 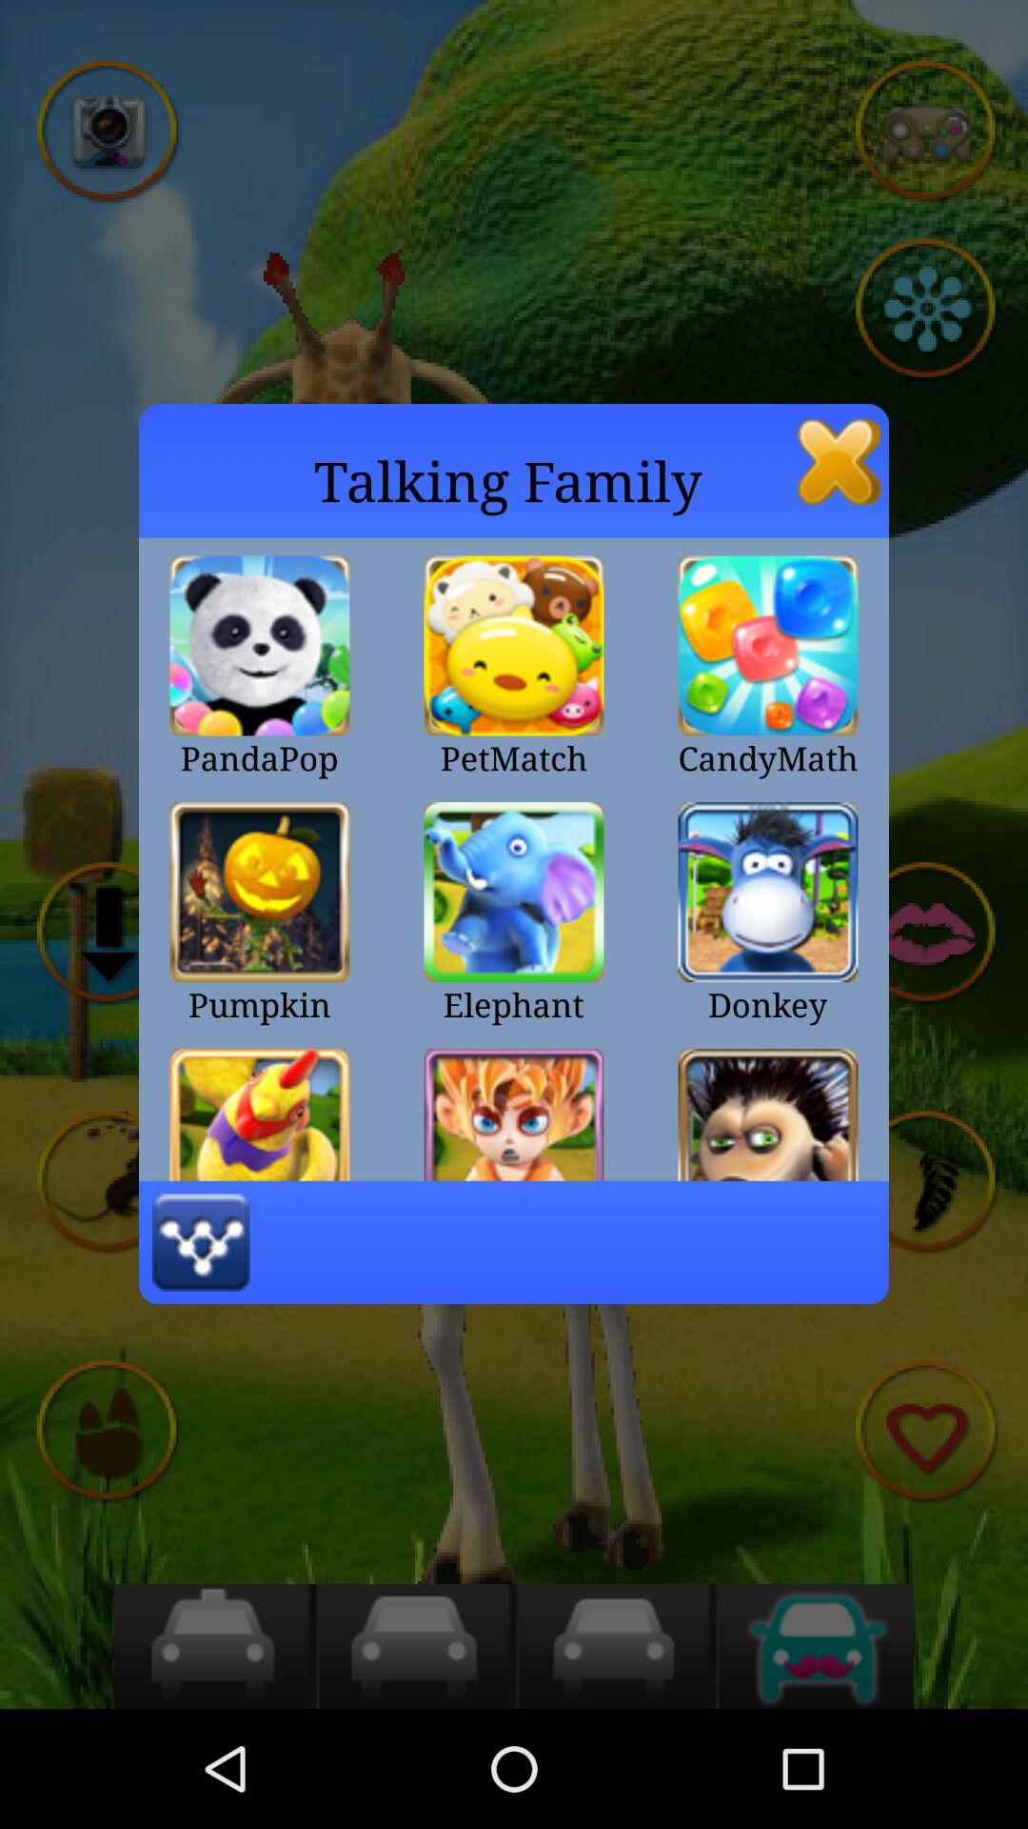 What do you see at coordinates (840, 461) in the screenshot?
I see `go to close option` at bounding box center [840, 461].